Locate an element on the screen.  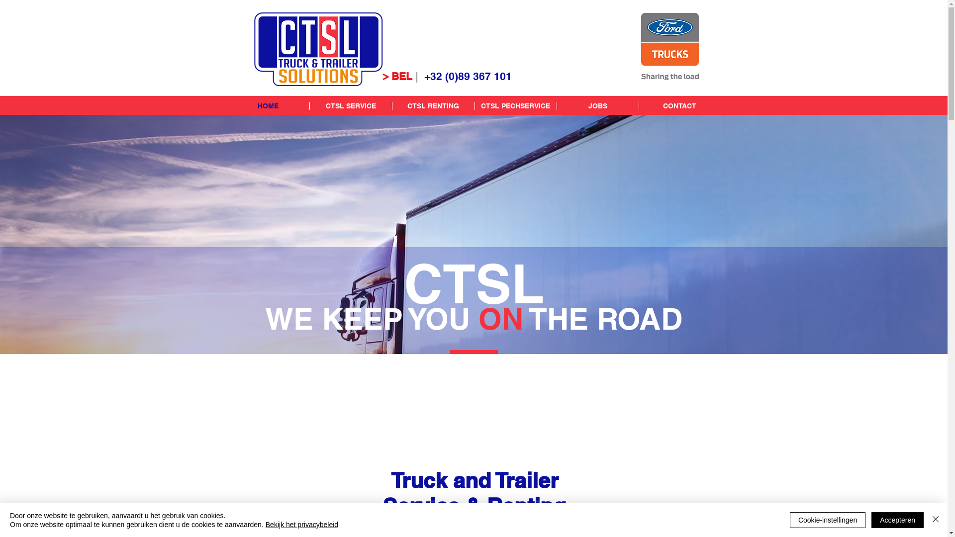
HOME is located at coordinates (268, 106).